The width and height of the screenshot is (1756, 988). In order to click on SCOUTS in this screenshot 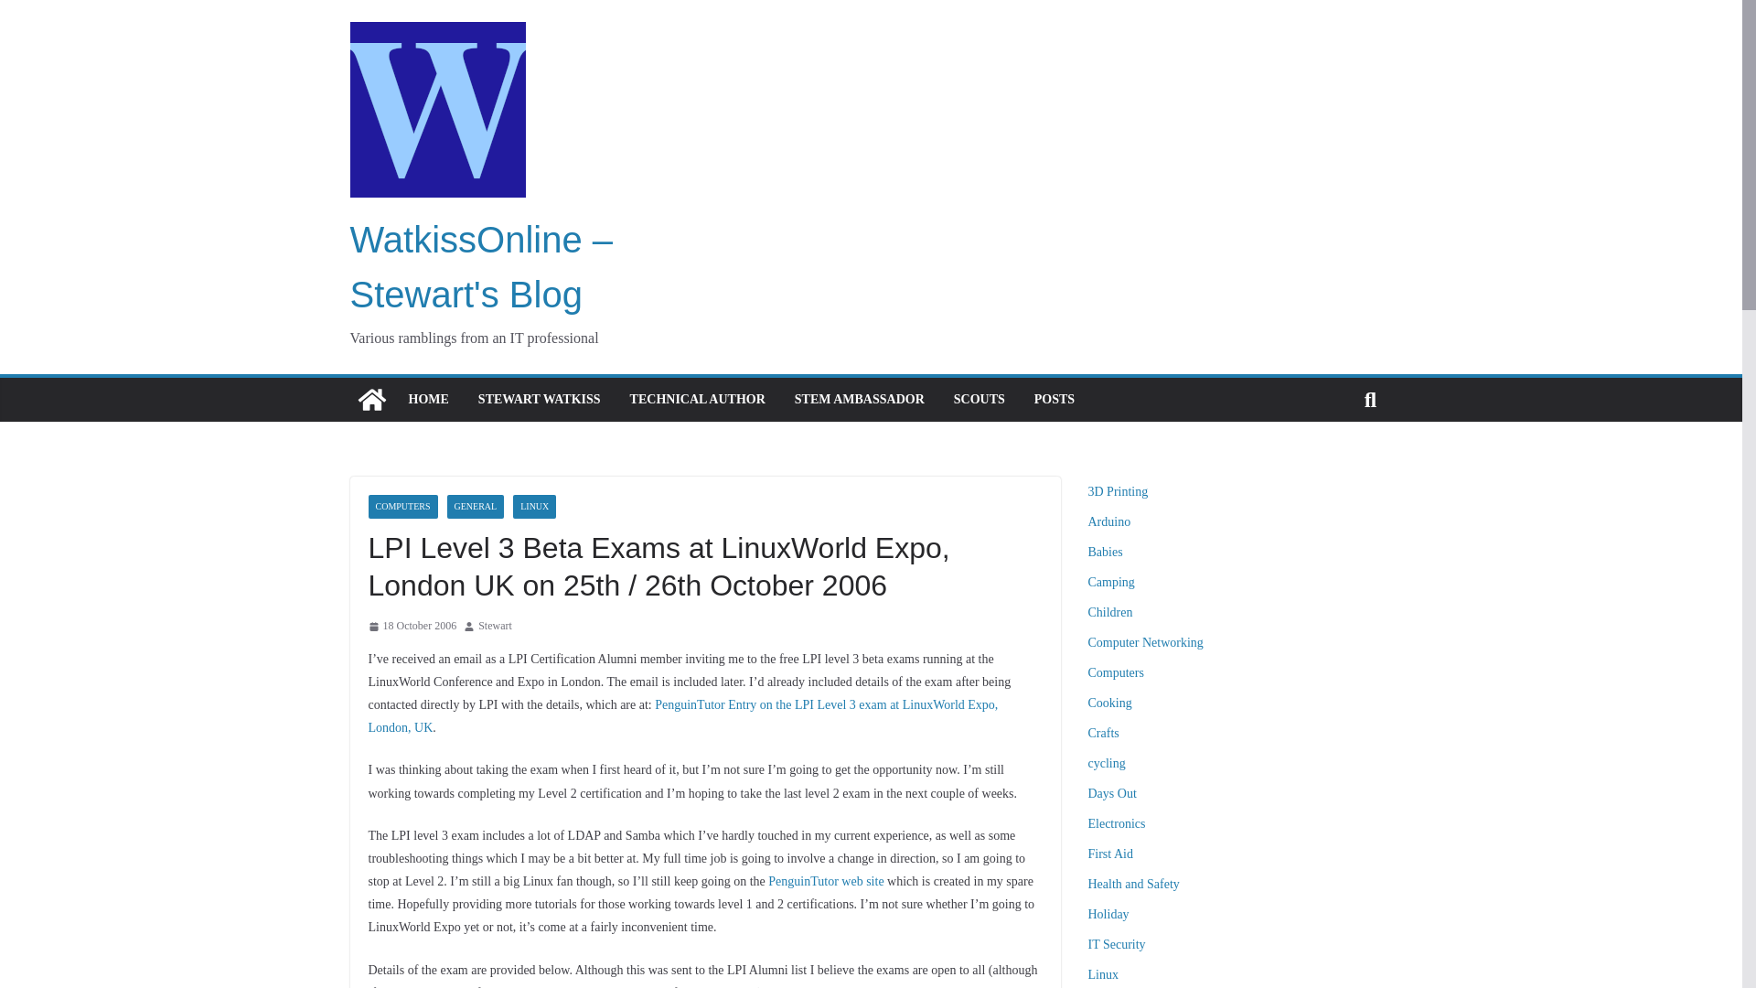, I will do `click(979, 400)`.